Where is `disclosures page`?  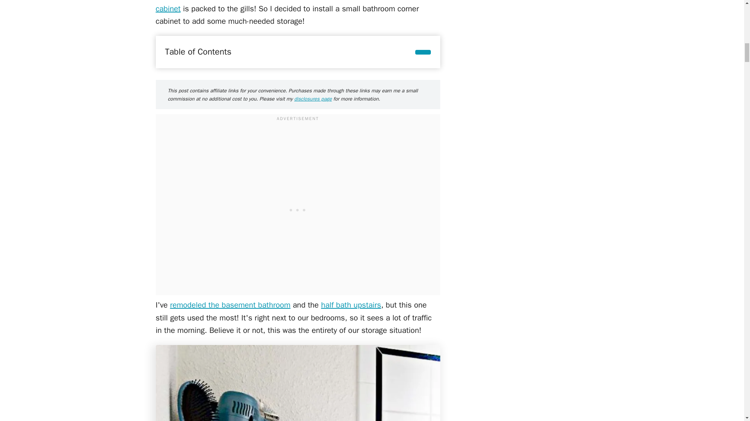
disclosures page is located at coordinates (312, 99).